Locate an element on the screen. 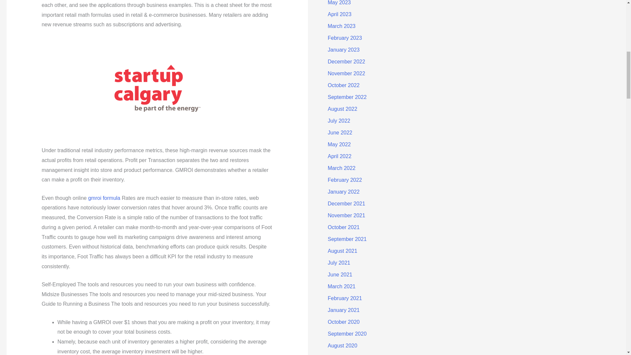 The height and width of the screenshot is (355, 631). February 2023 is located at coordinates (344, 38).